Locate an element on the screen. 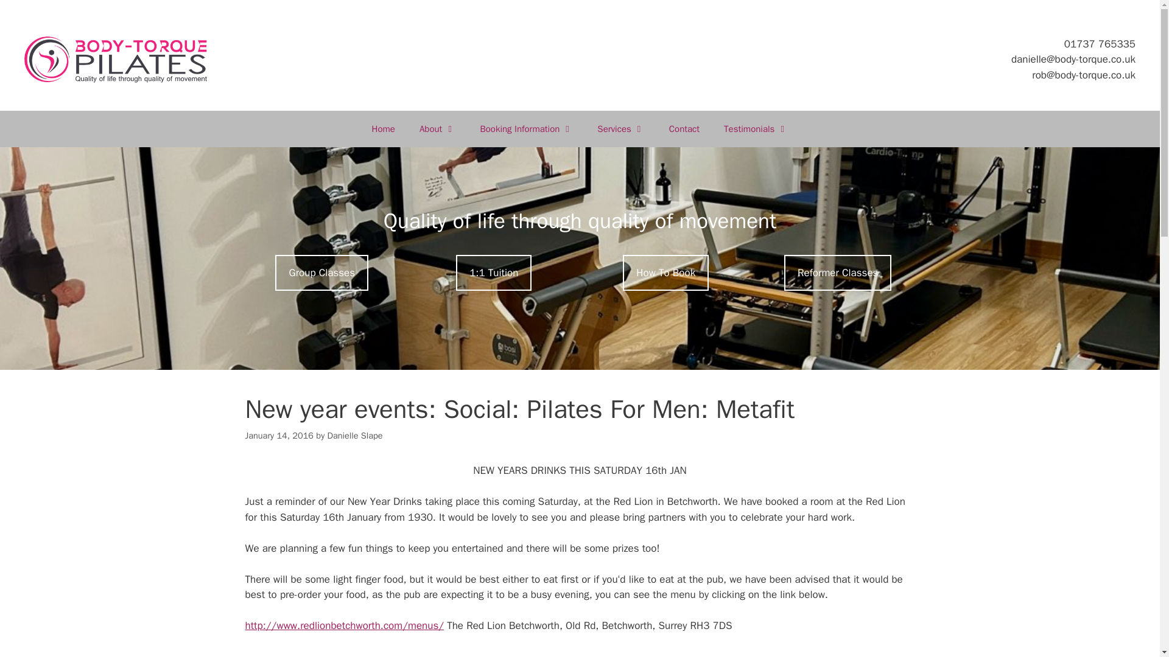 This screenshot has width=1169, height=657. Danielle Slape is located at coordinates (355, 436).